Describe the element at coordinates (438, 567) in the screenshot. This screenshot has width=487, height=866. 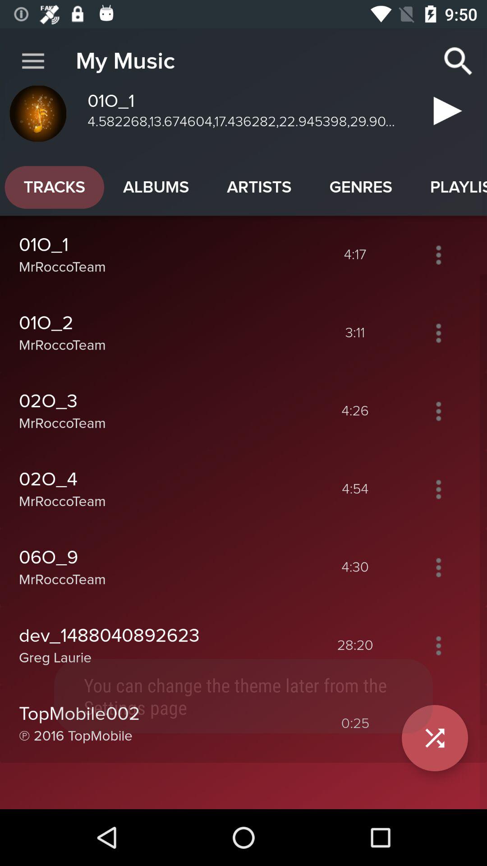
I see `the toggle is used to open the options` at that location.